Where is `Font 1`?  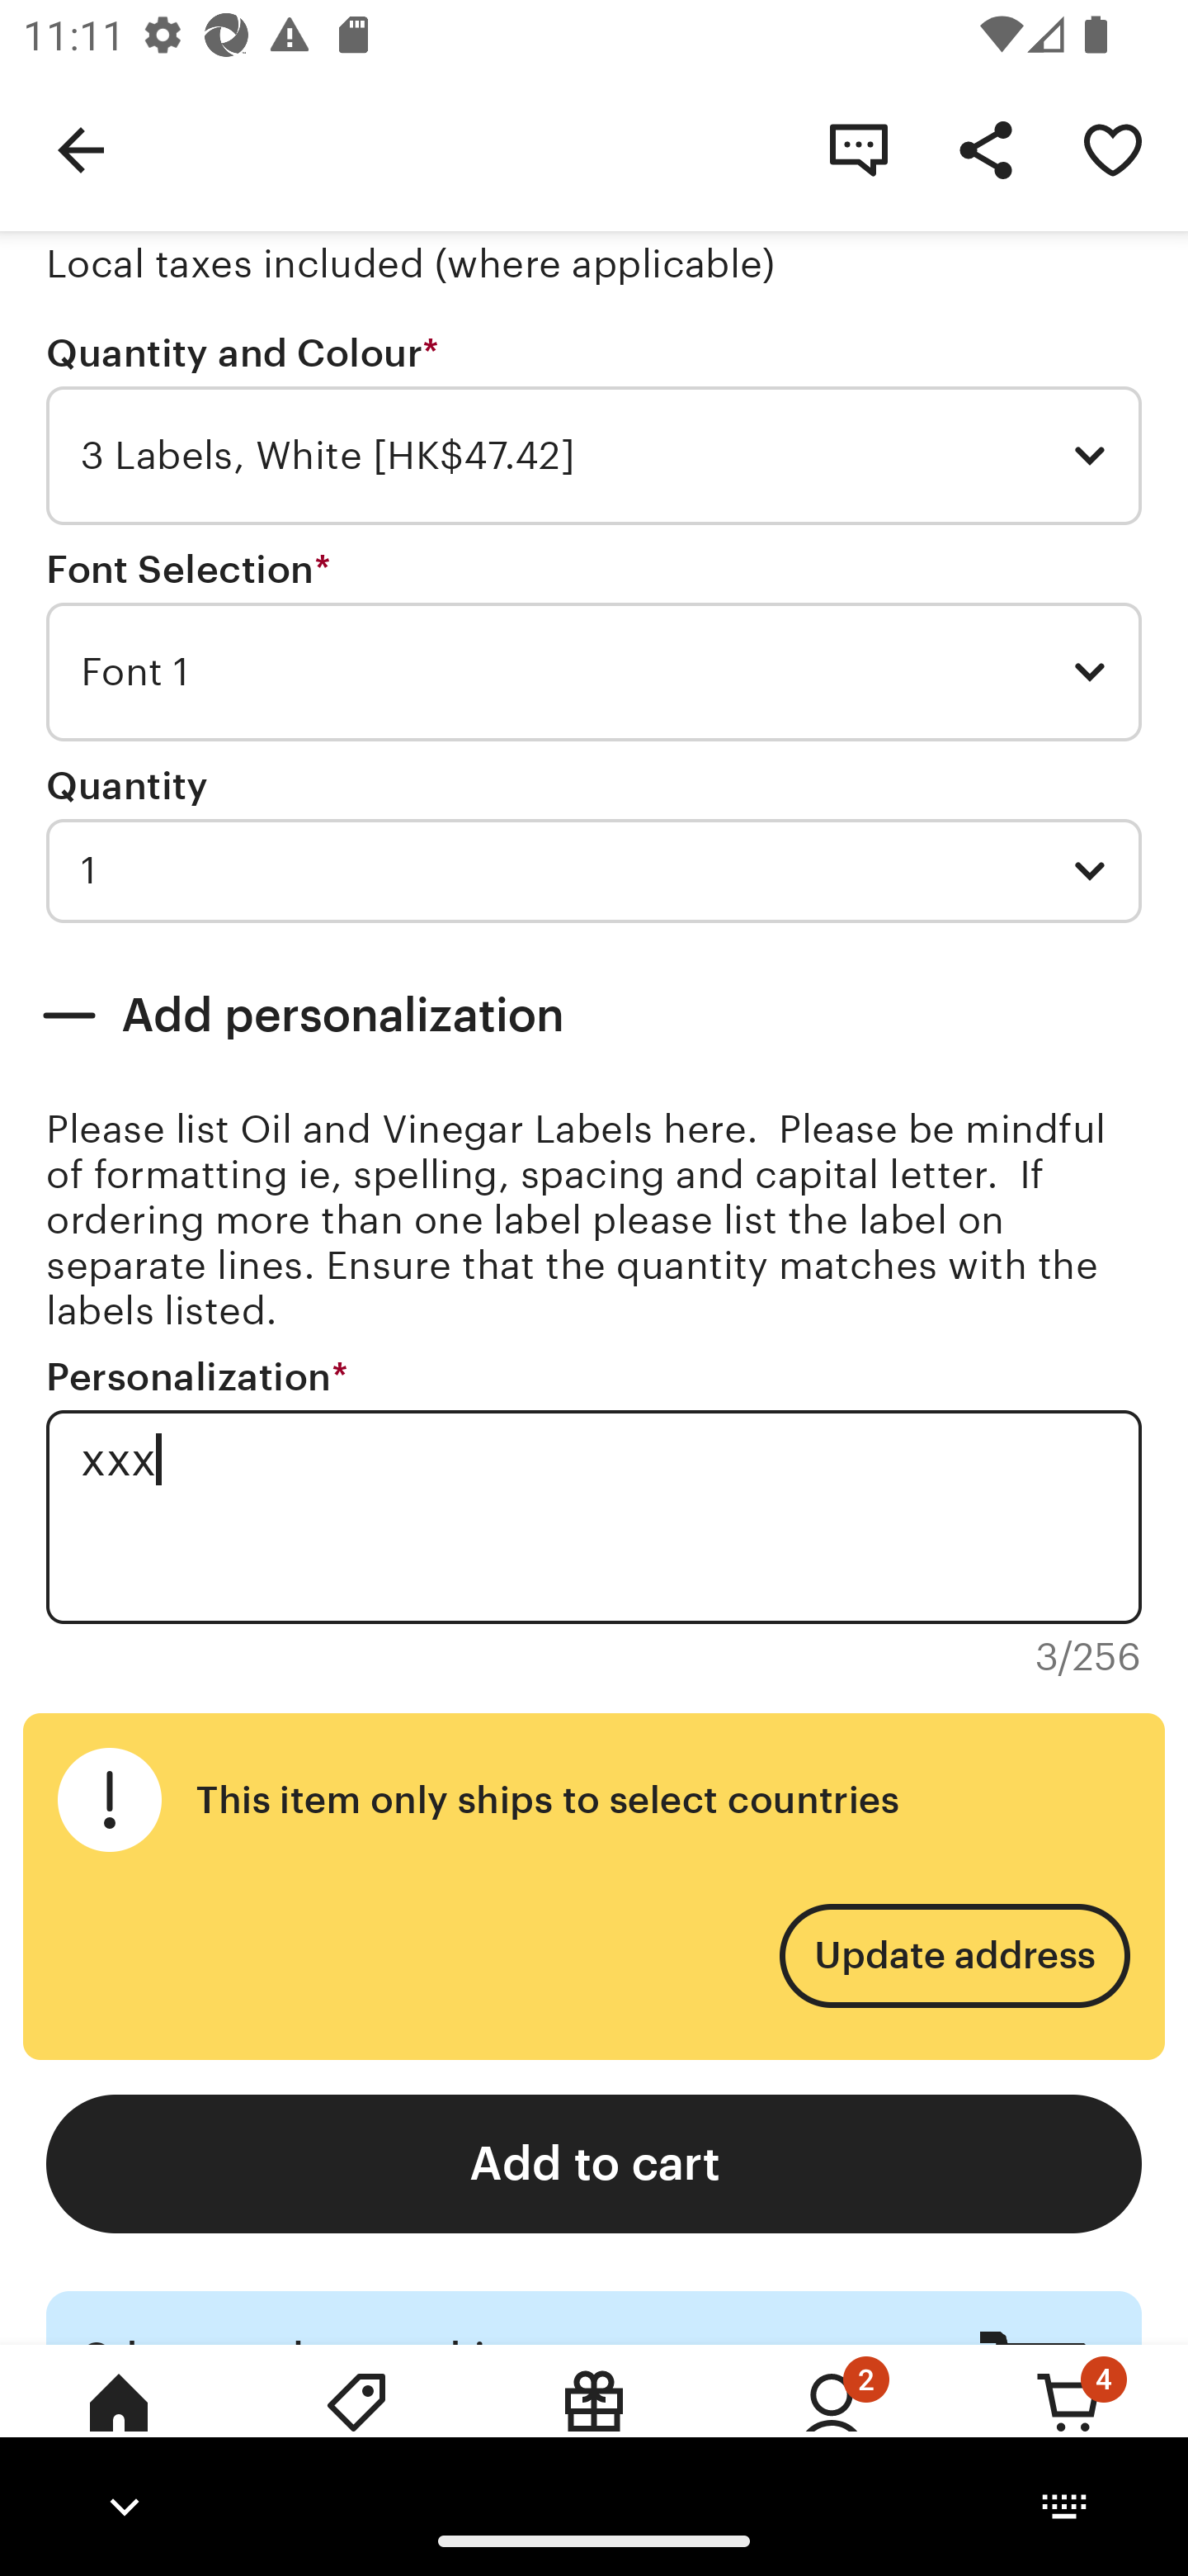 Font 1 is located at coordinates (594, 672).